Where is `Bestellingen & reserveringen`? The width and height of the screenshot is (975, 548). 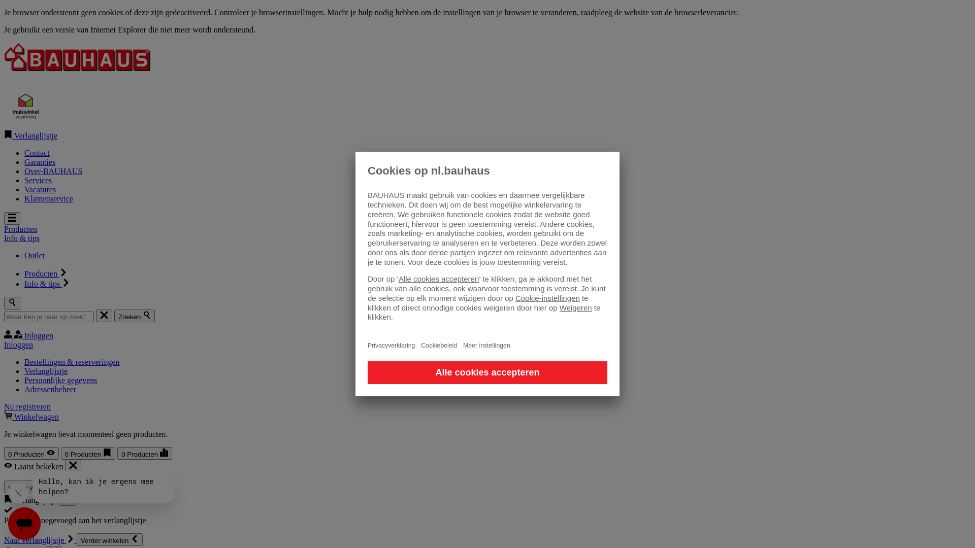
Bestellingen & reserveringen is located at coordinates (72, 362).